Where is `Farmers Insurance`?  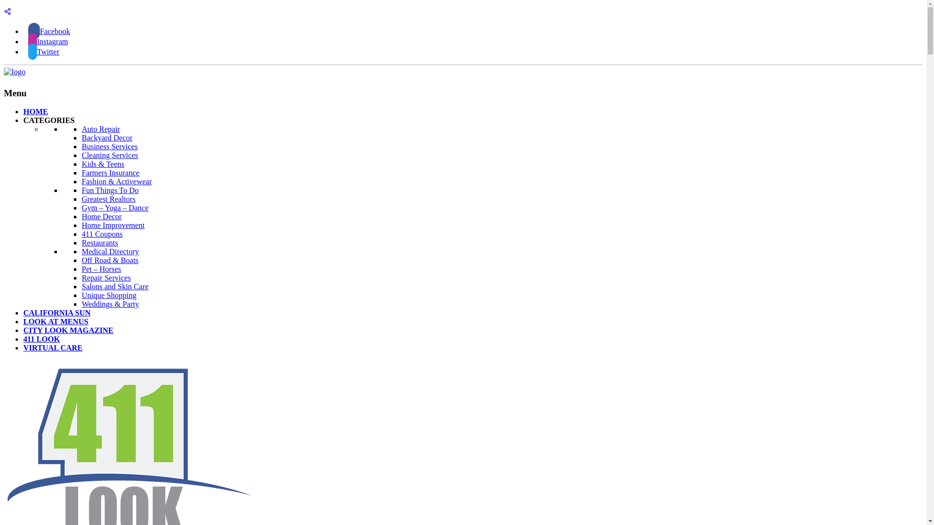
Farmers Insurance is located at coordinates (111, 173).